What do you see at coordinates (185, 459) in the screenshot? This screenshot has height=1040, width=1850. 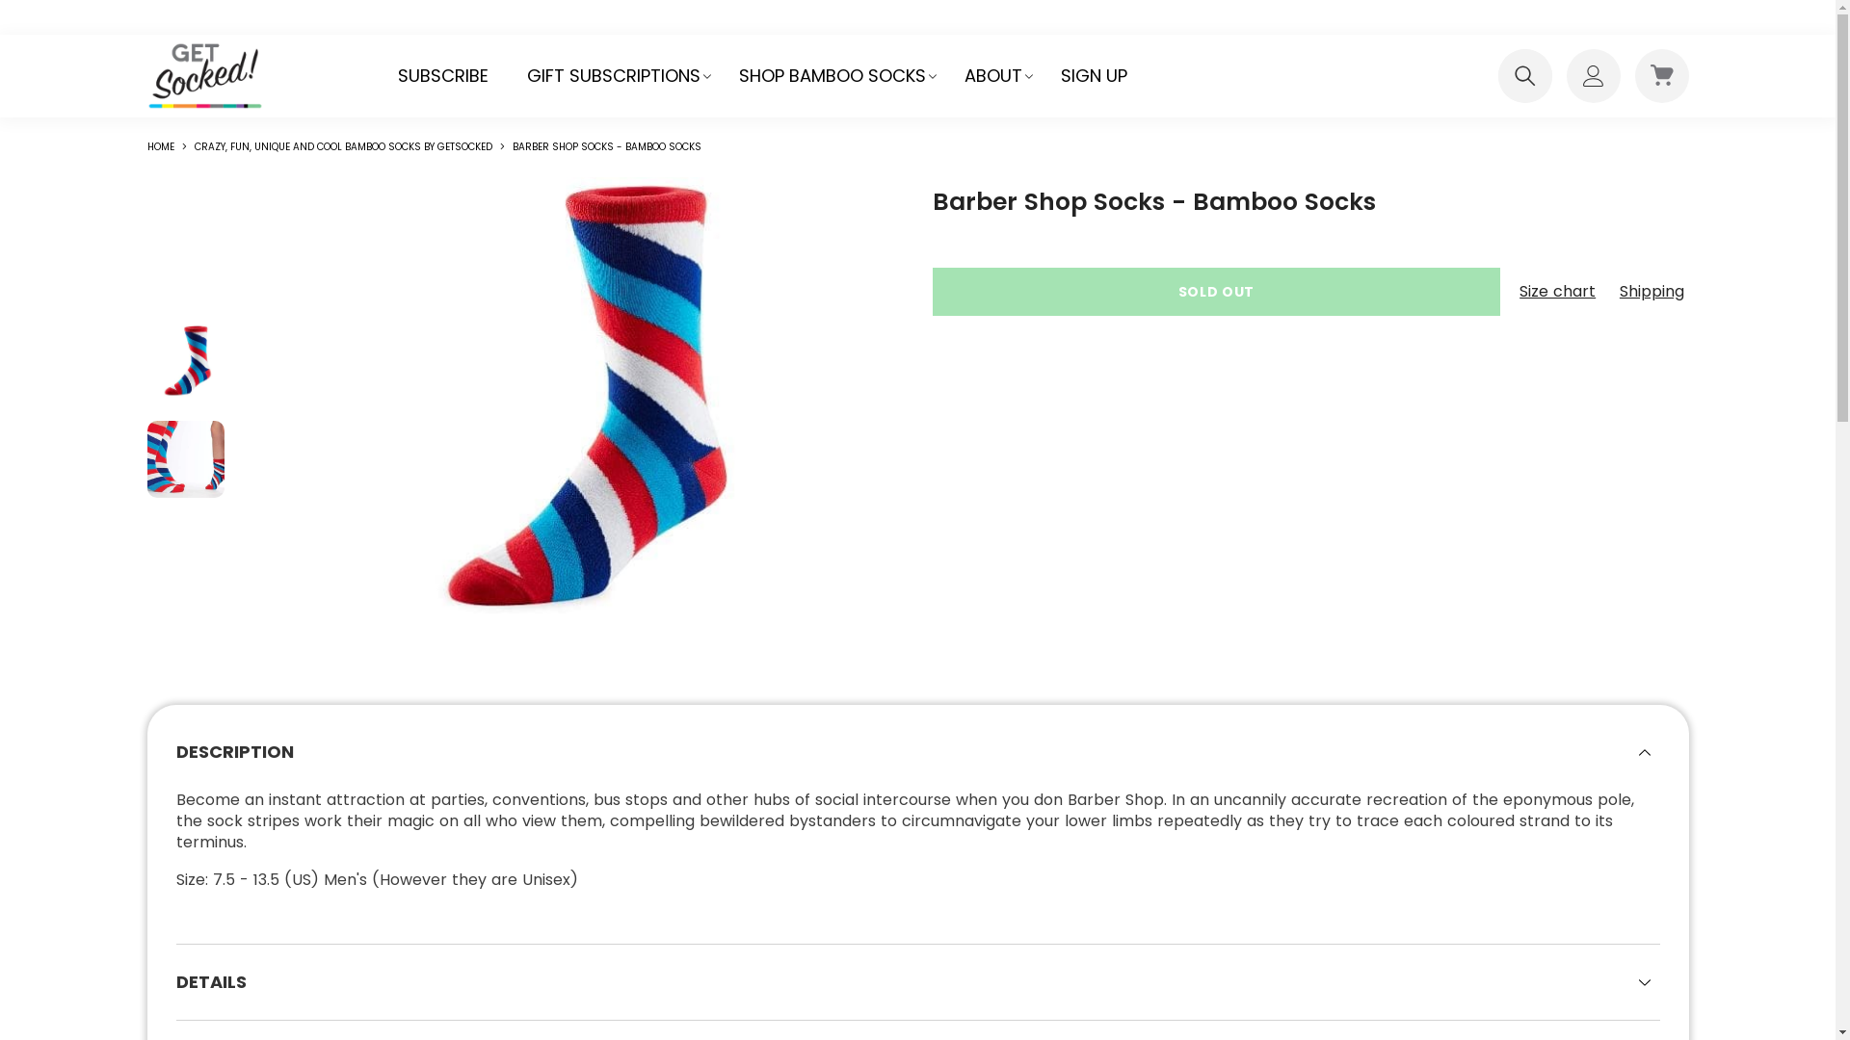 I see `Barber Shop Socks - Bamboo Socks` at bounding box center [185, 459].